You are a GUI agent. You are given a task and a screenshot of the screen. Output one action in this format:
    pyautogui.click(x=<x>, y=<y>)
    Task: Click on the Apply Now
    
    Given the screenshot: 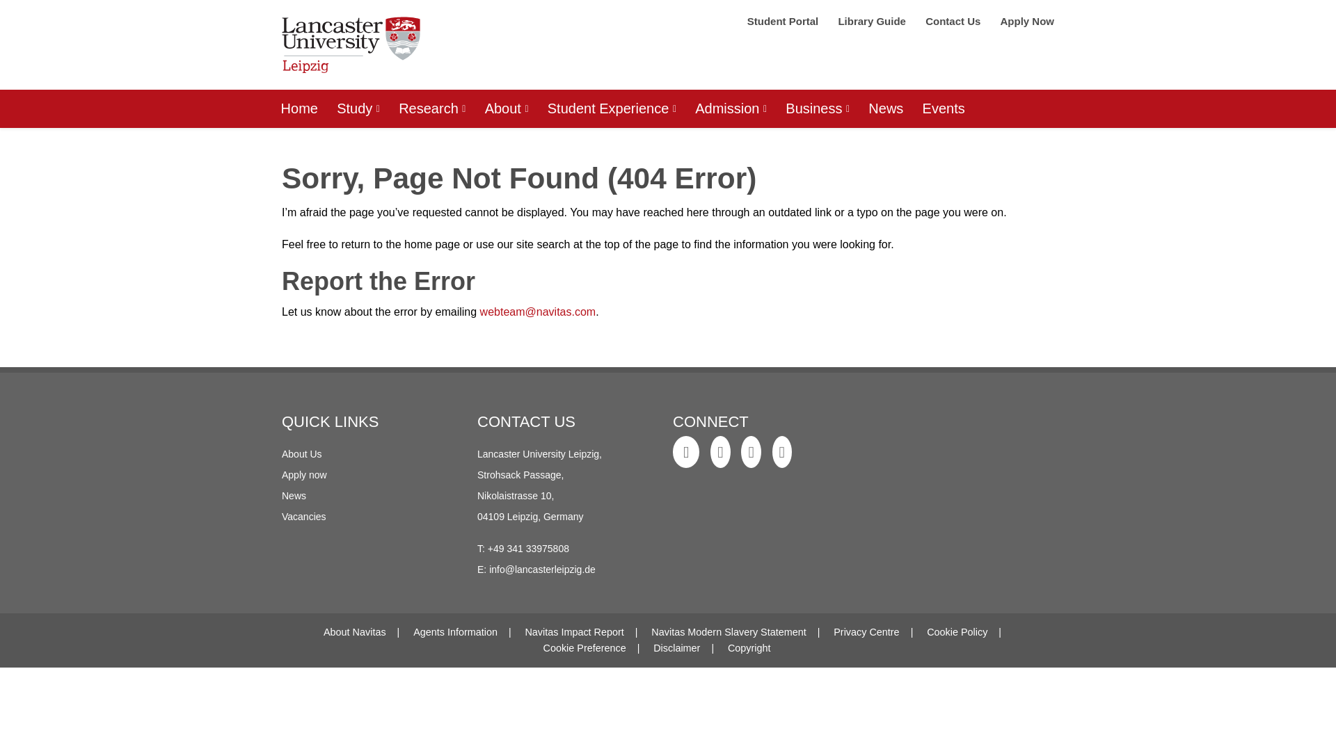 What is the action you would take?
    pyautogui.click(x=1026, y=21)
    